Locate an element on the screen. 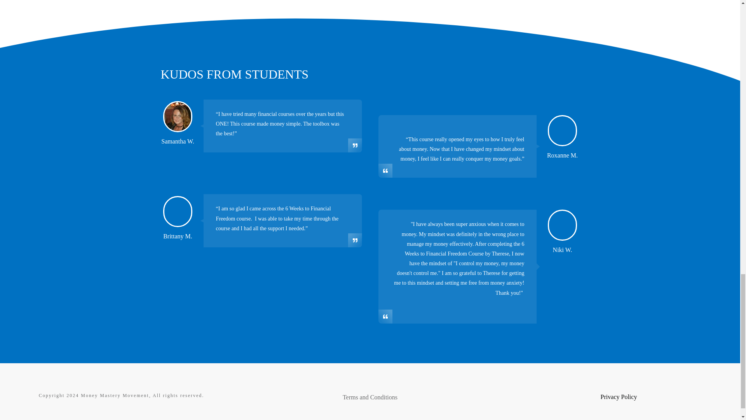 The height and width of the screenshot is (420, 746). Terms and Conditions is located at coordinates (370, 397).